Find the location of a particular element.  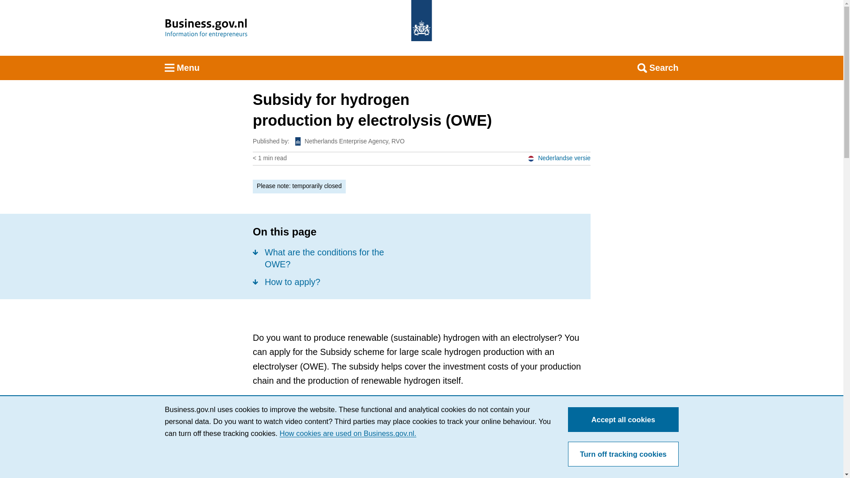

How cookies are used on Business.gov.nl. is located at coordinates (348, 433).